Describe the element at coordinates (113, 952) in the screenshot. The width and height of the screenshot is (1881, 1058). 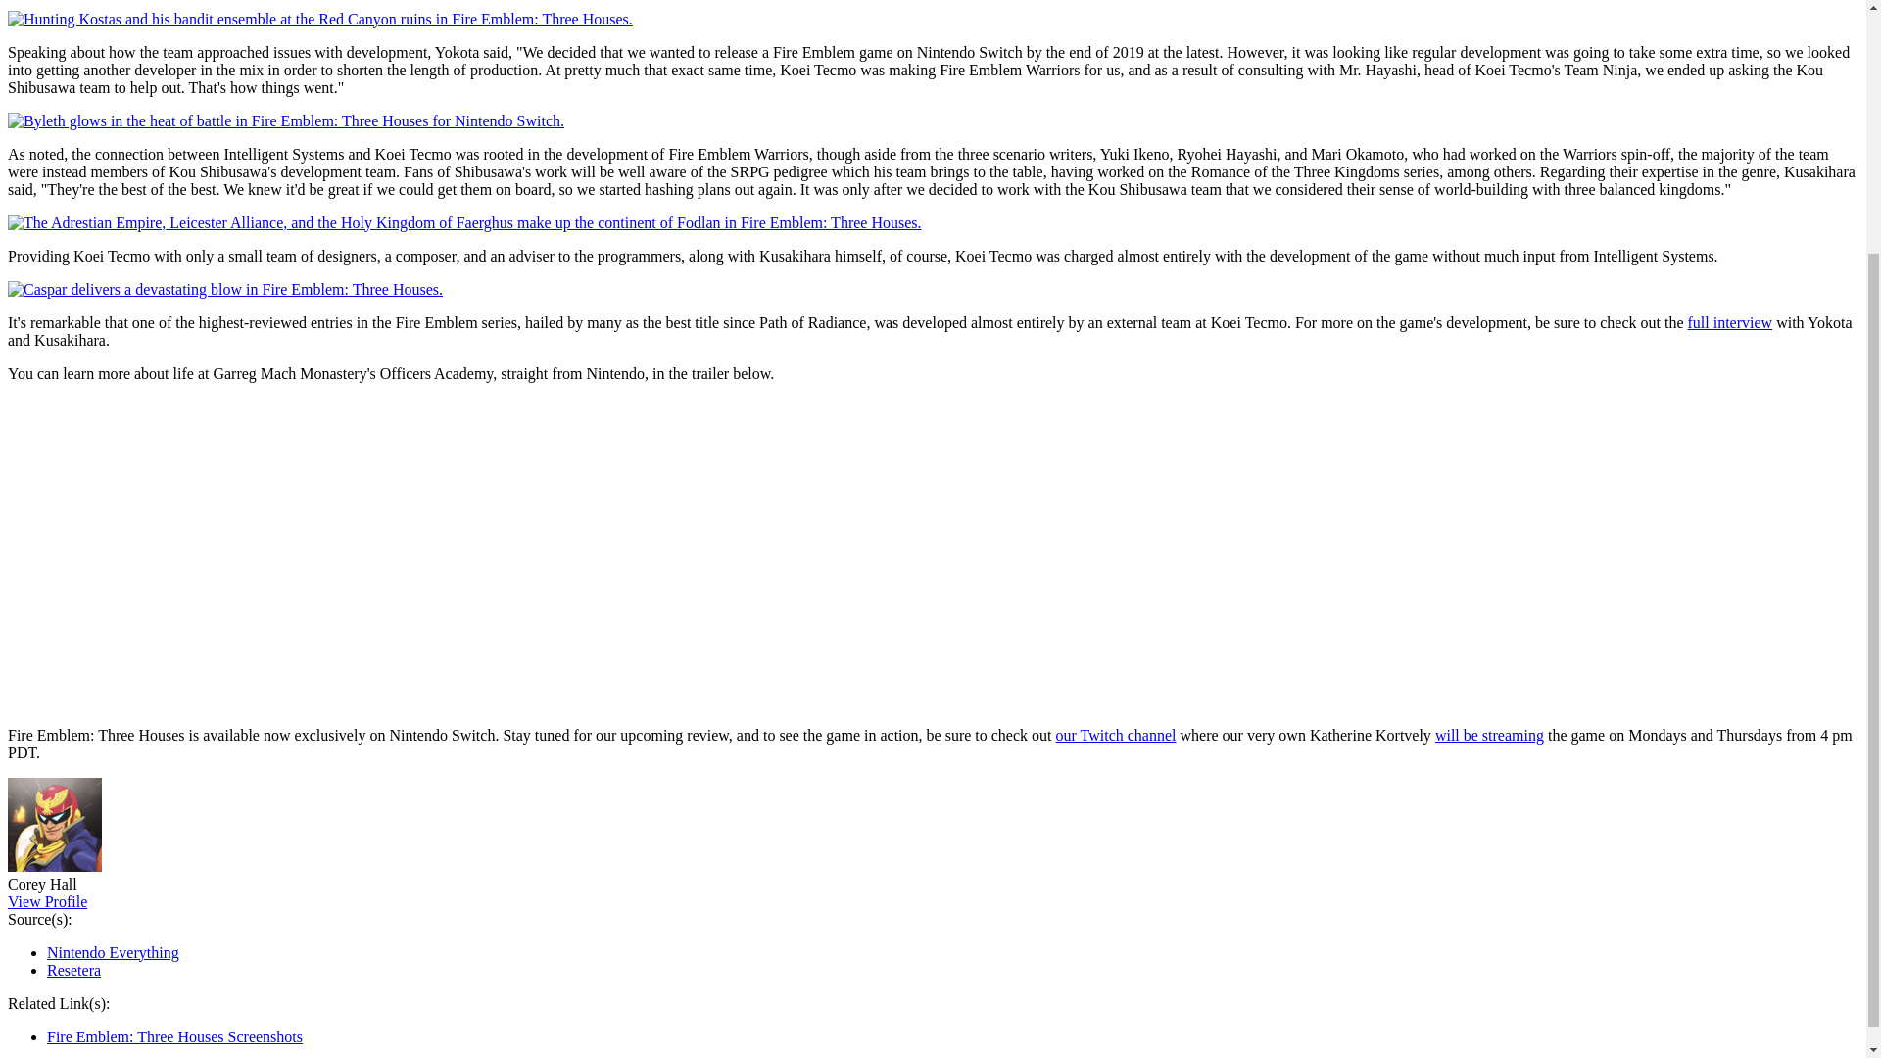
I see `Nintendo Everything` at that location.